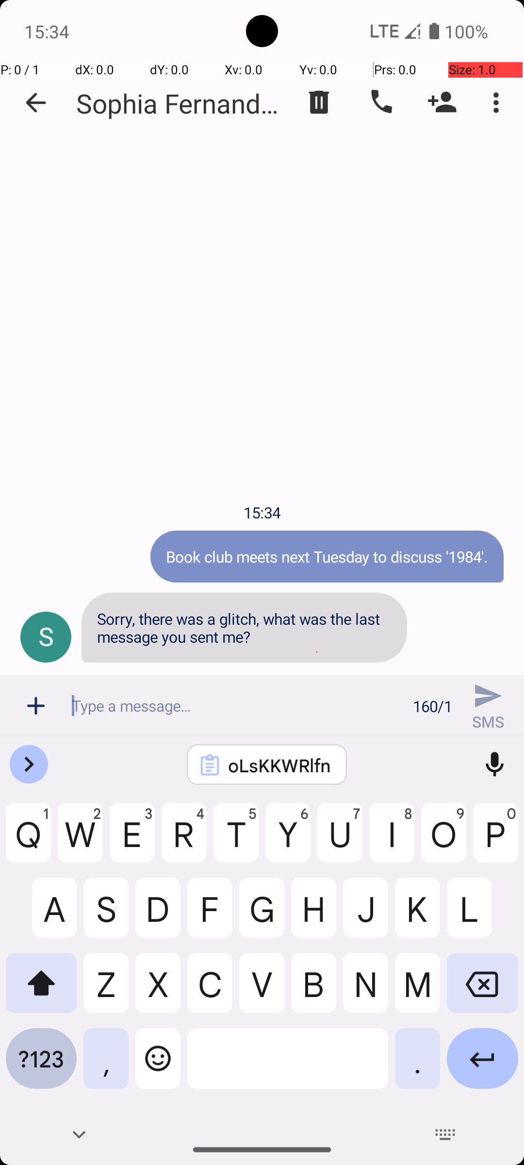 The width and height of the screenshot is (524, 1165). Describe the element at coordinates (279, 765) in the screenshot. I see `oLsKKWRlfn` at that location.